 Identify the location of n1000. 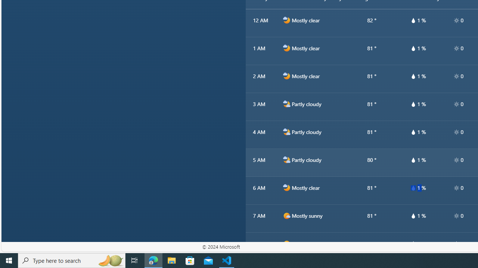
(286, 188).